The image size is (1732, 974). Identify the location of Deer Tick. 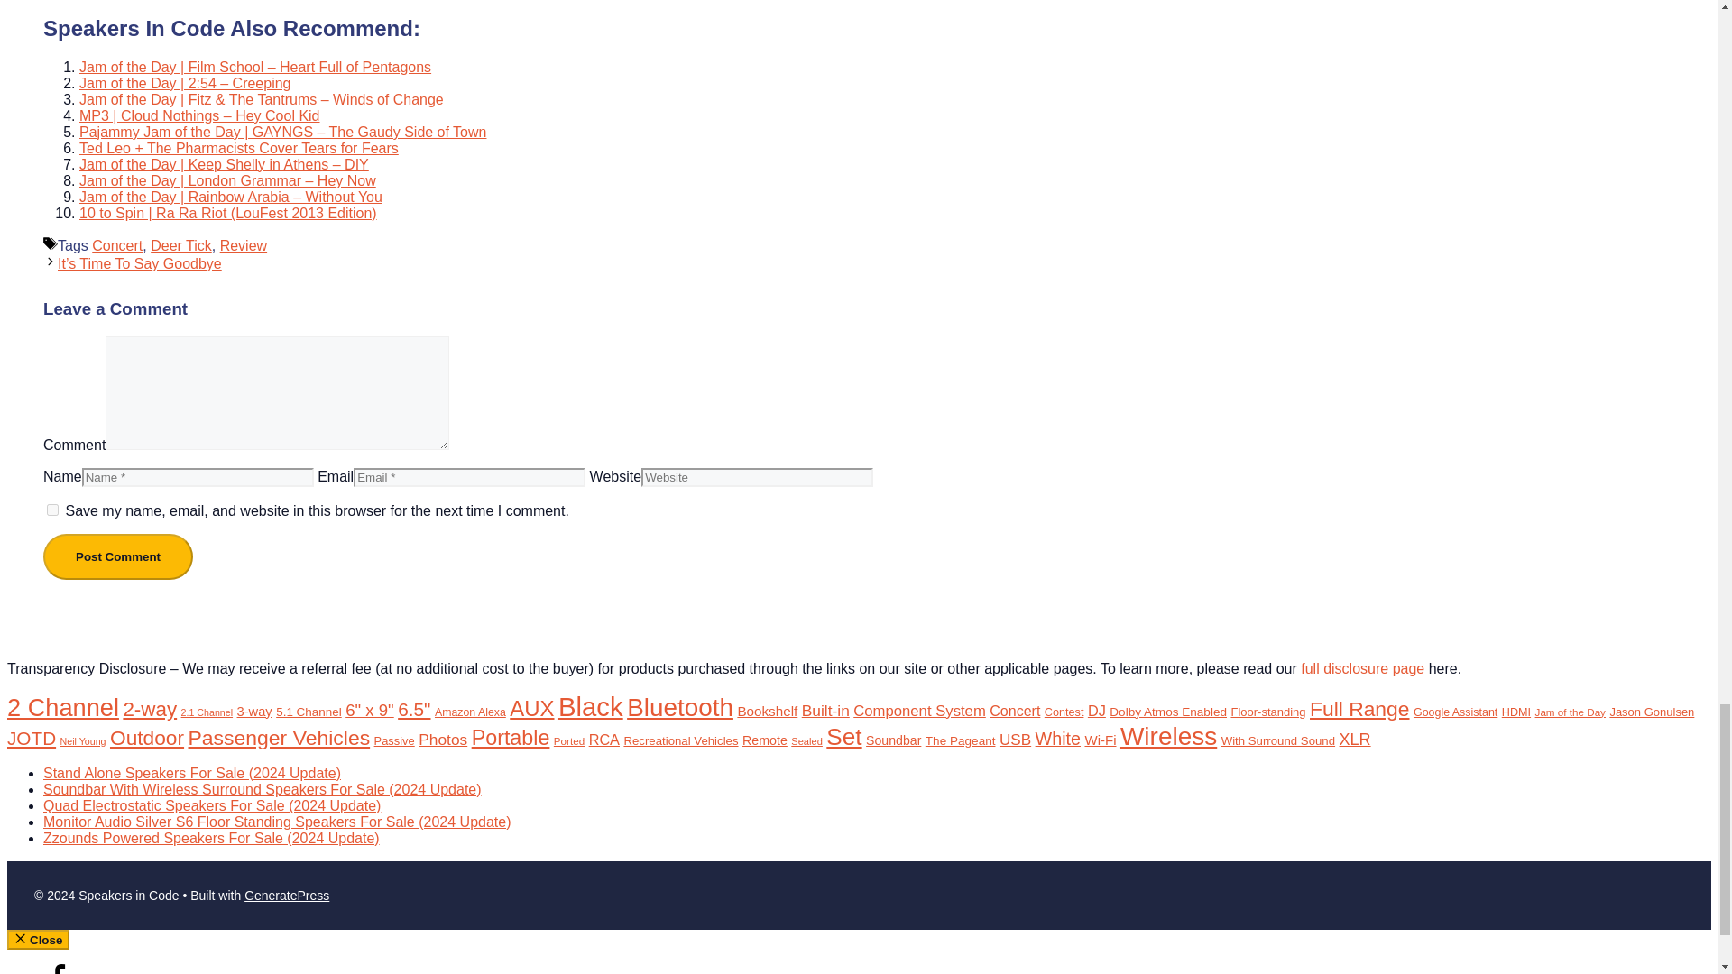
(180, 245).